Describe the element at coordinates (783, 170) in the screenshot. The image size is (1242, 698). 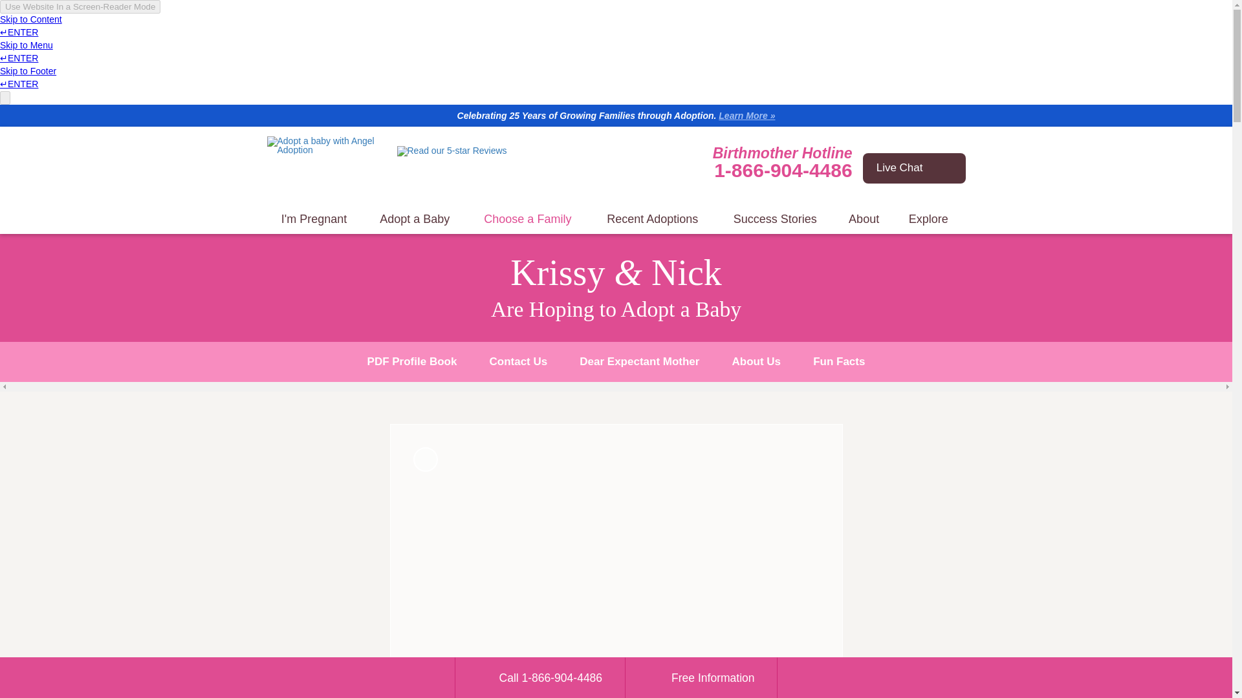
I see `1-866-904-4486` at that location.